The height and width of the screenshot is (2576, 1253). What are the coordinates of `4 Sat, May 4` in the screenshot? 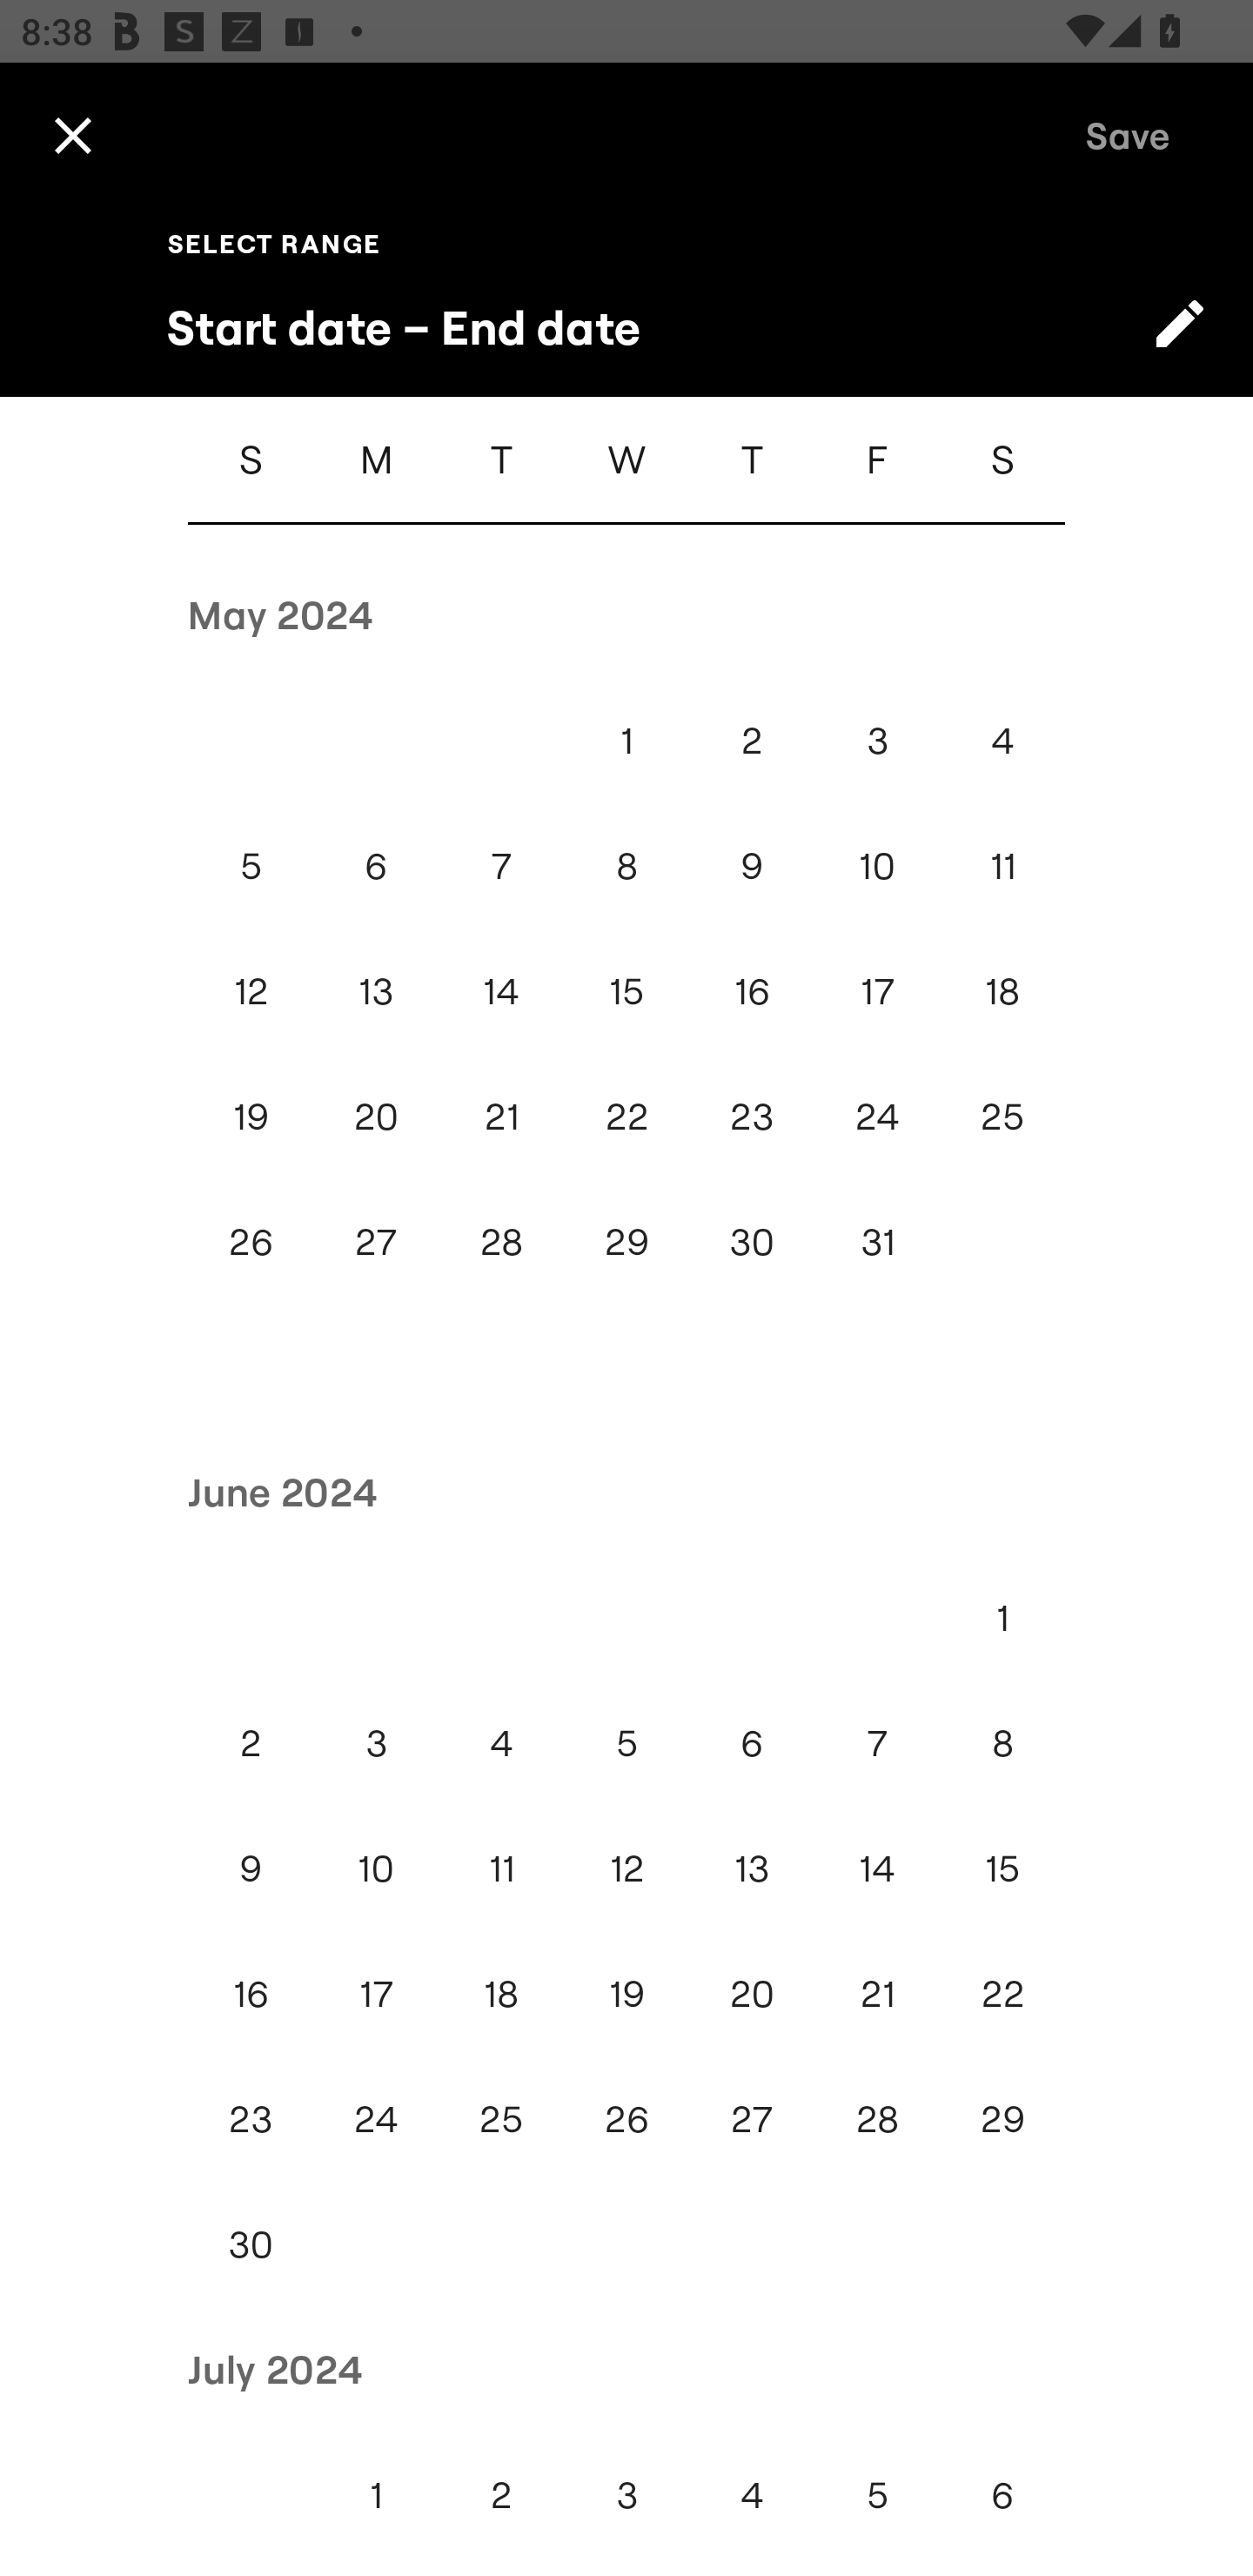 It's located at (1002, 740).